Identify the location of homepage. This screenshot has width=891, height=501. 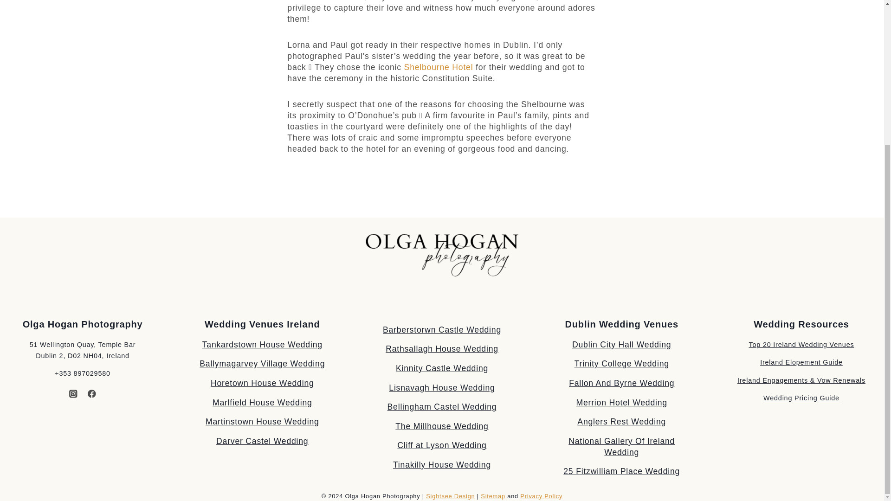
(442, 255).